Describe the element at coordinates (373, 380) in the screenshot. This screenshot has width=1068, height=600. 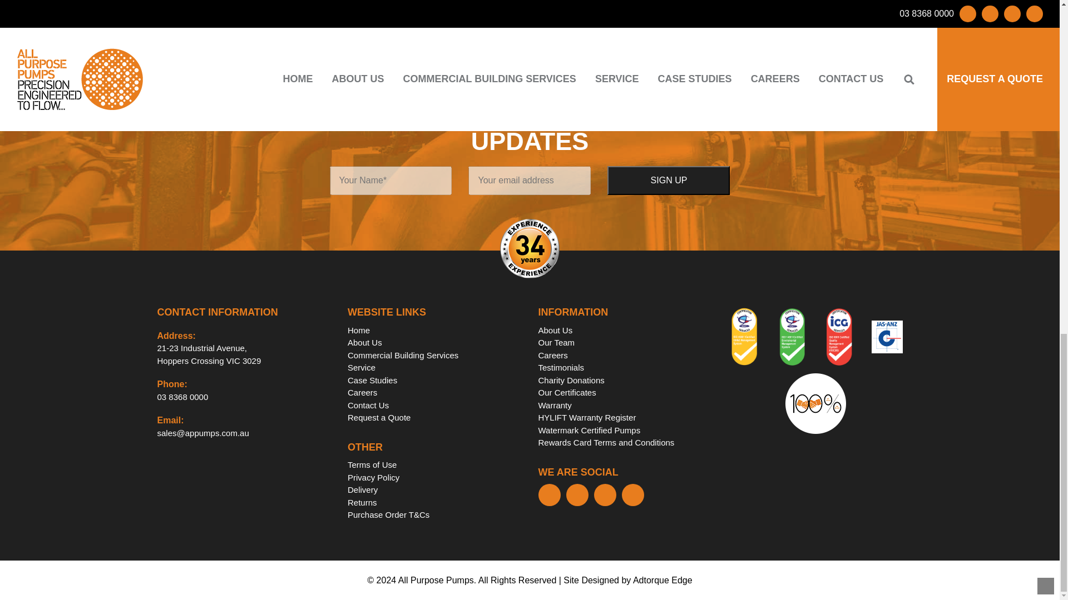
I see `Case Studies` at that location.